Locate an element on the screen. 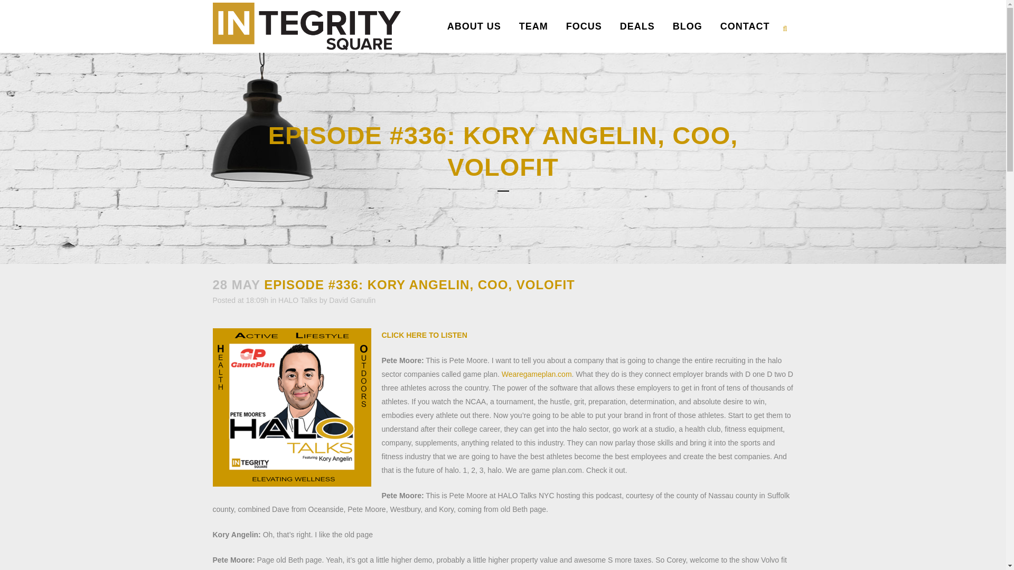  David Ganulin is located at coordinates (352, 300).